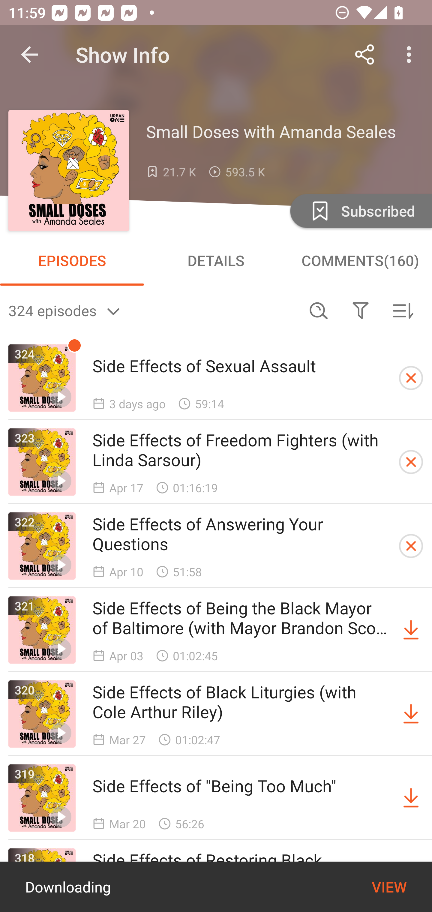 The height and width of the screenshot is (912, 432). What do you see at coordinates (365, 55) in the screenshot?
I see `Share` at bounding box center [365, 55].